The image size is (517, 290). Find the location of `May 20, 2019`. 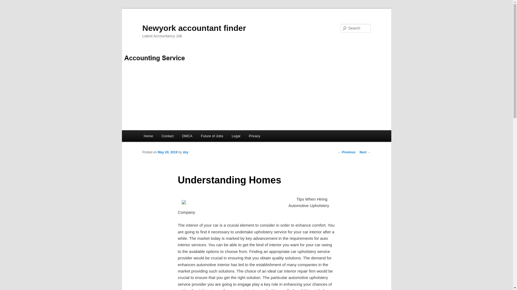

May 20, 2019 is located at coordinates (167, 152).